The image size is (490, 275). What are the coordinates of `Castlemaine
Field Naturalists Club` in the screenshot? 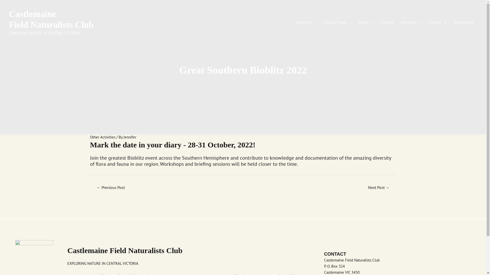 It's located at (52, 19).